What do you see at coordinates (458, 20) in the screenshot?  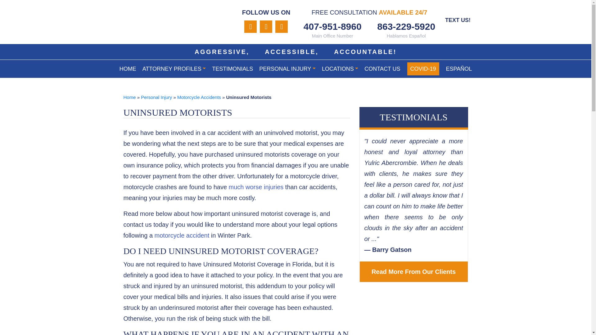 I see `Text Us!` at bounding box center [458, 20].